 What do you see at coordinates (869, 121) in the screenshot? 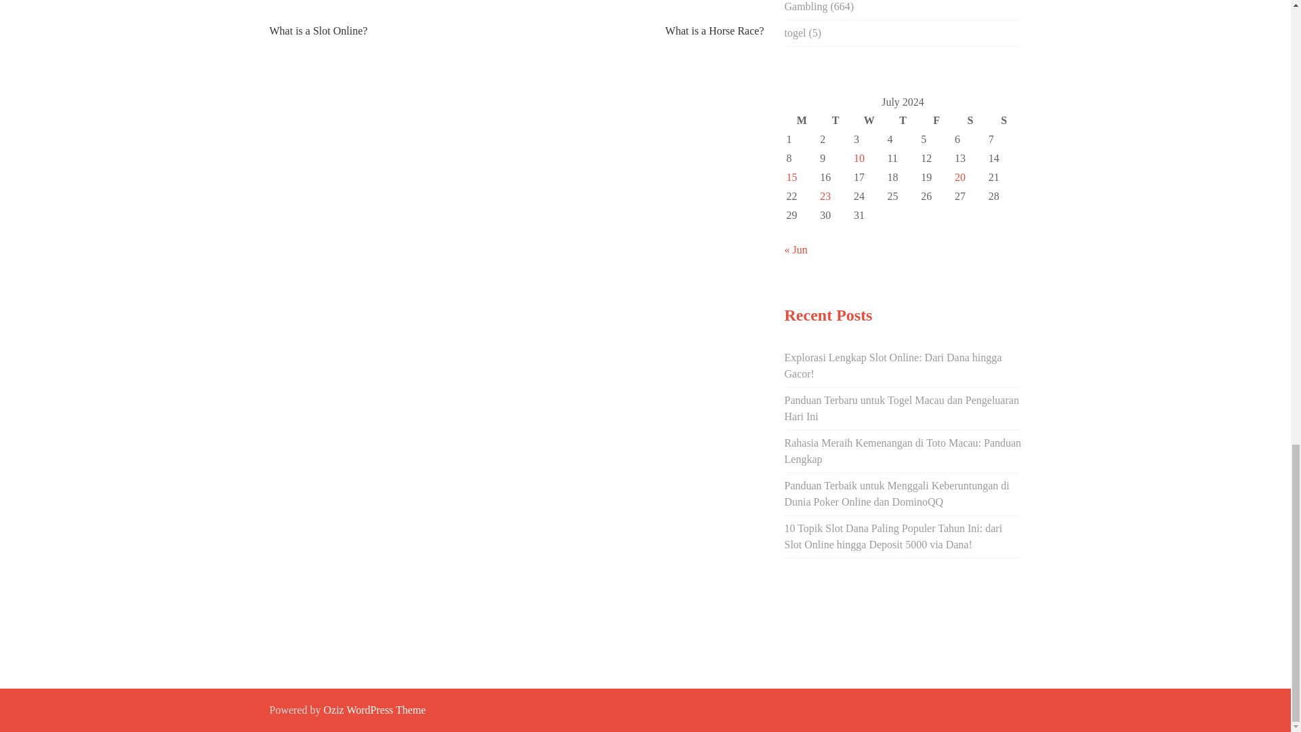
I see `Wednesday` at bounding box center [869, 121].